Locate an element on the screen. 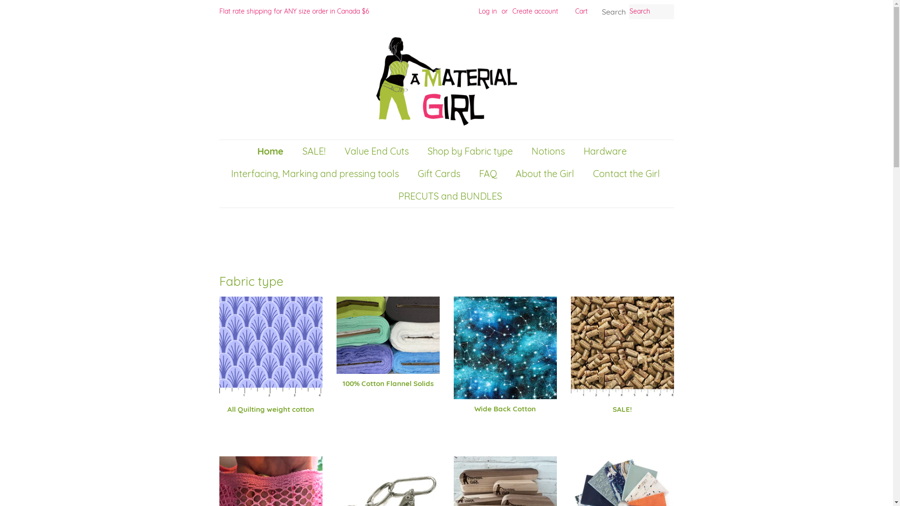  Notions is located at coordinates (549, 151).